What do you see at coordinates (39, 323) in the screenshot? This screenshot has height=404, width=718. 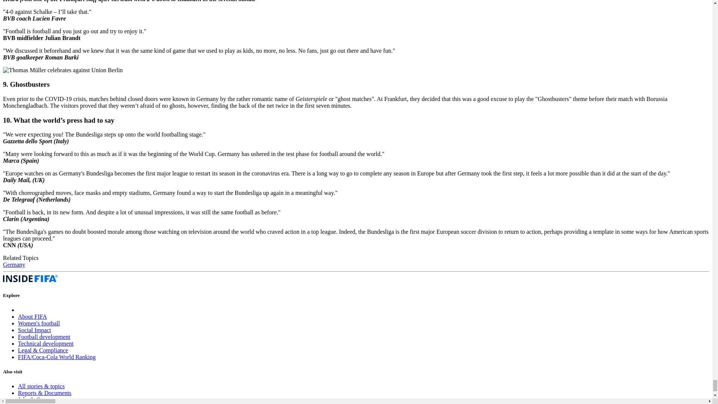 I see `Women's football` at bounding box center [39, 323].